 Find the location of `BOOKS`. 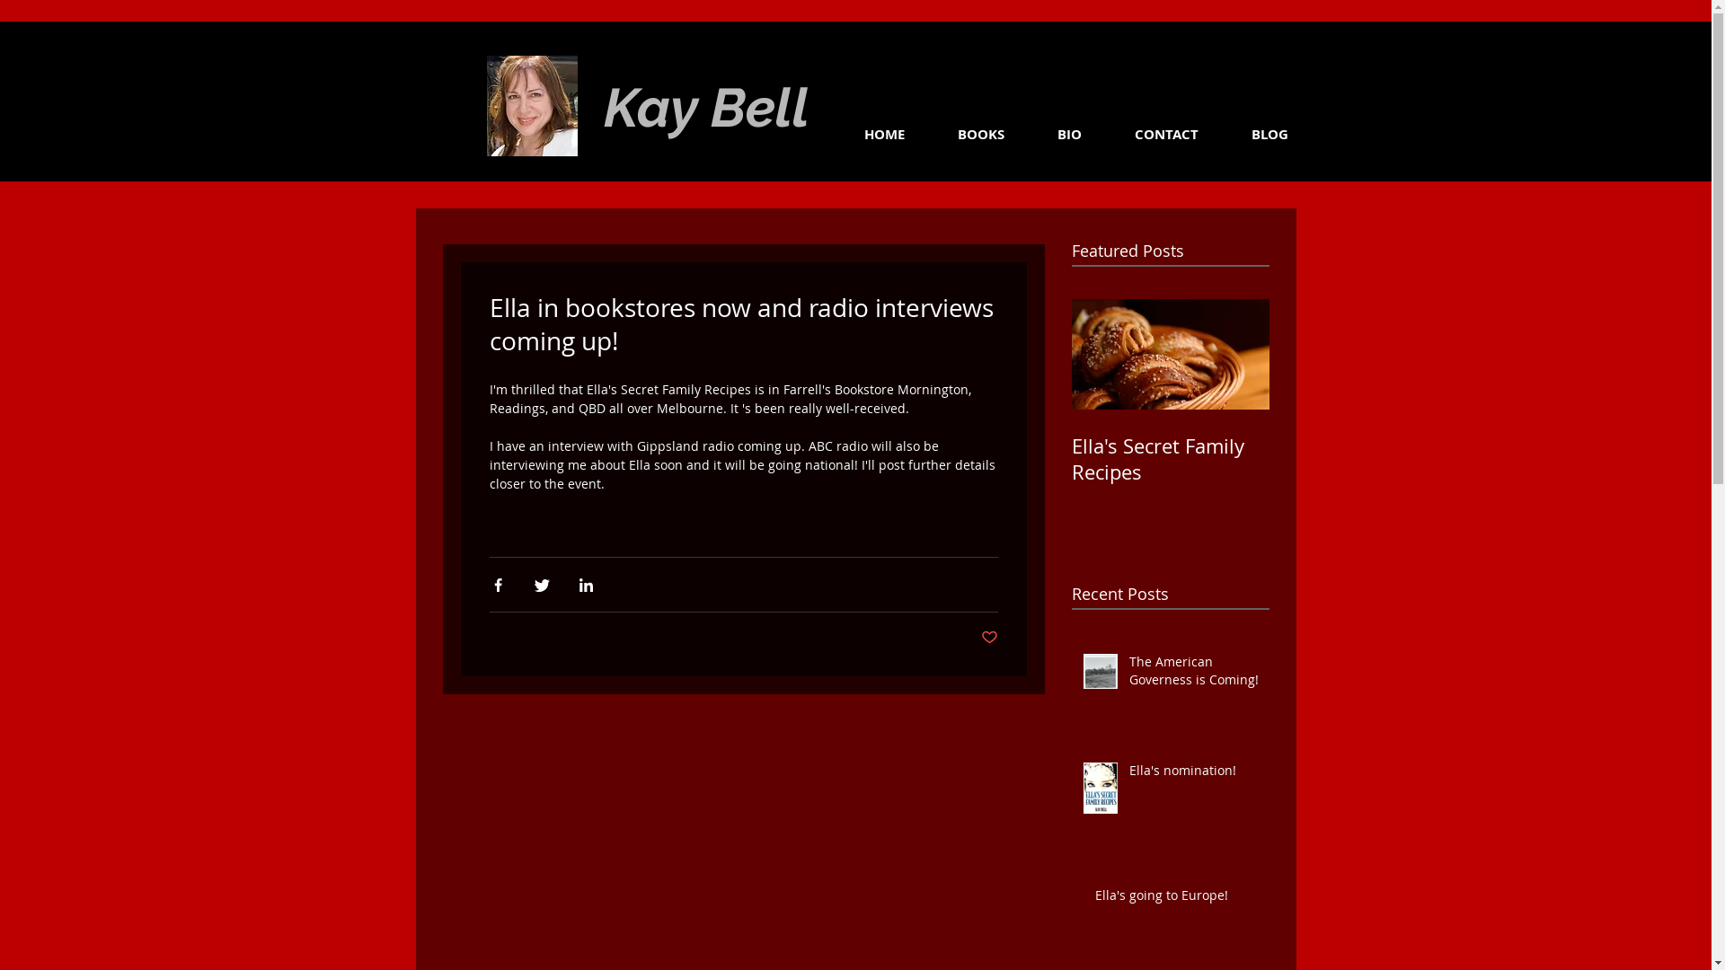

BOOKS is located at coordinates (964, 135).